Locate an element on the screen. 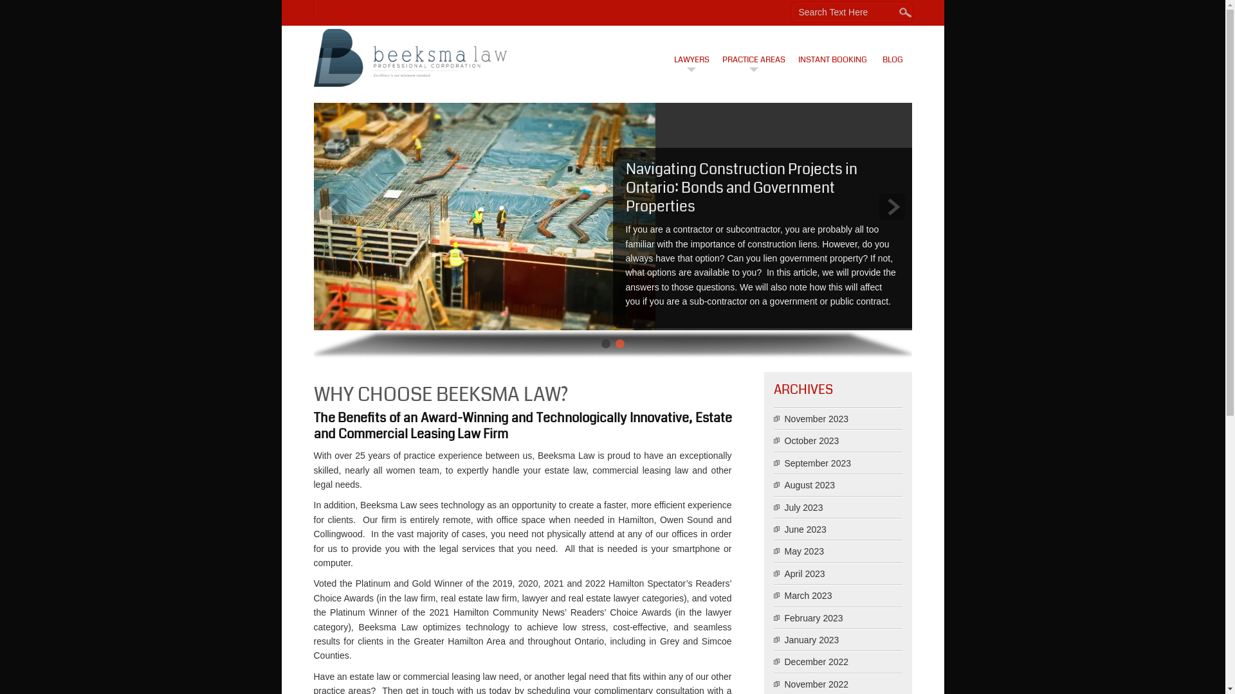 The image size is (1235, 694). INSTANT BOOKING is located at coordinates (832, 51).